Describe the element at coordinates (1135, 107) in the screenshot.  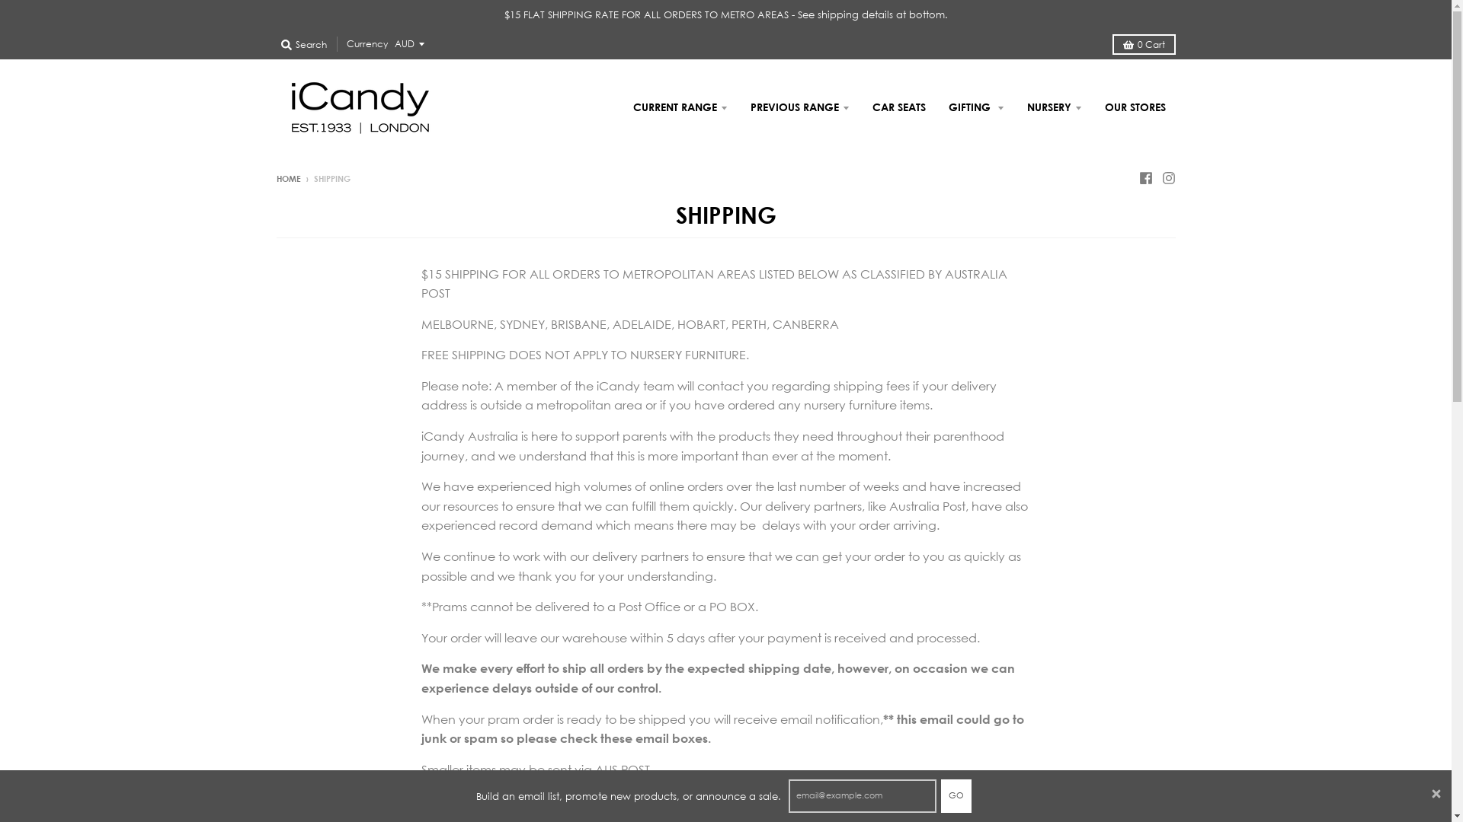
I see `OUR STORES` at that location.